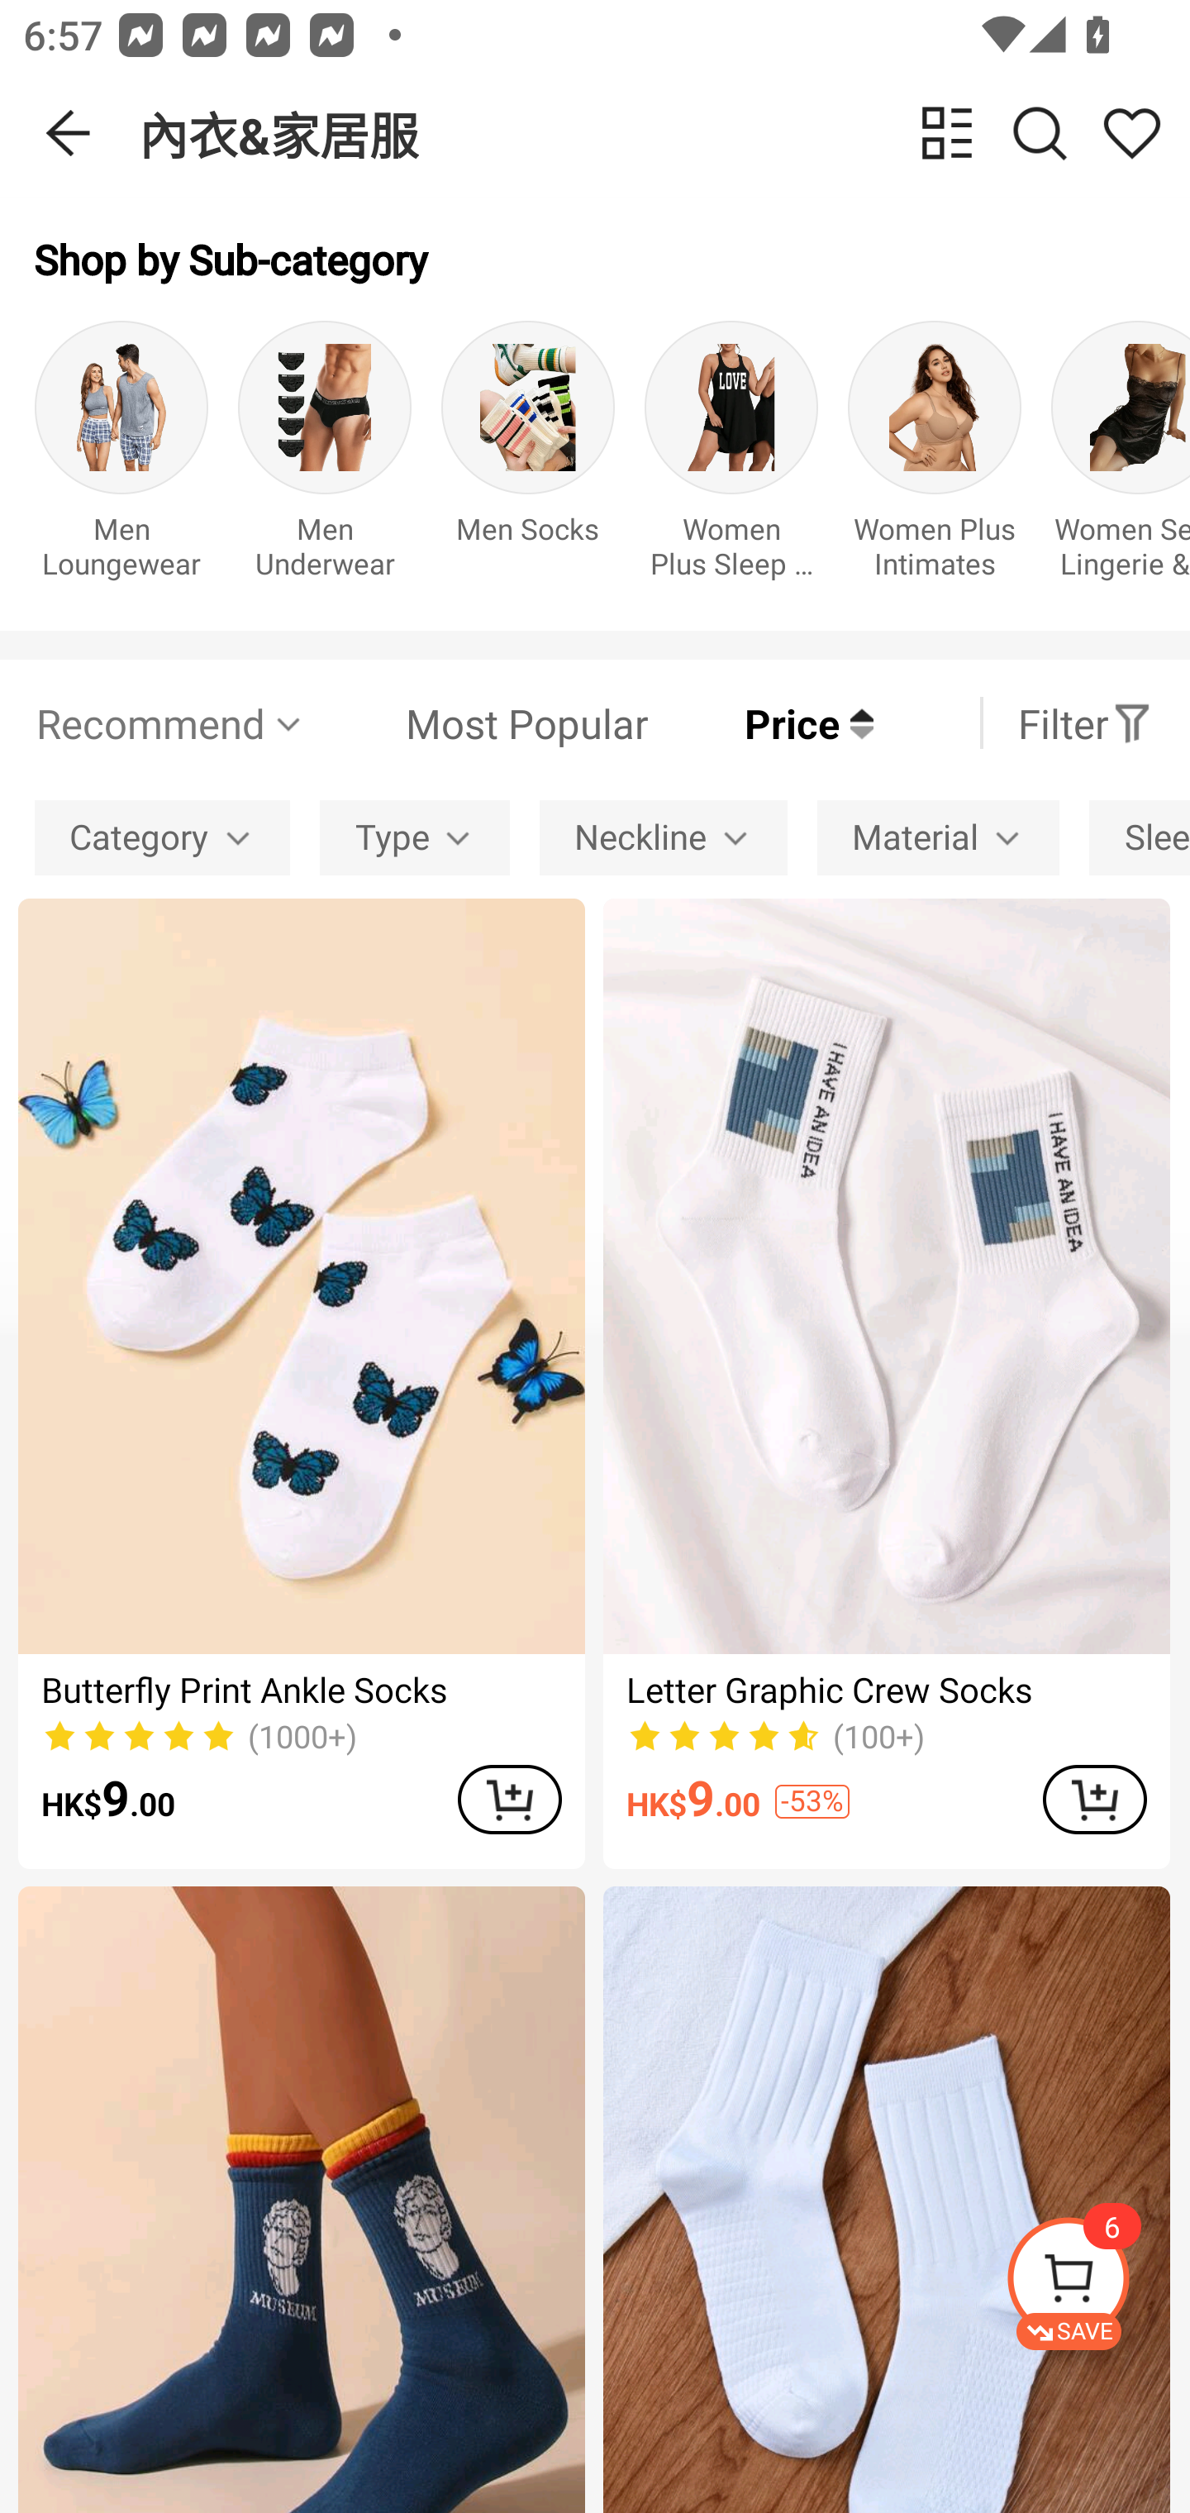 The image size is (1190, 2513). I want to click on Men Minimalist Solid Crew Socks, so click(886, 2201).